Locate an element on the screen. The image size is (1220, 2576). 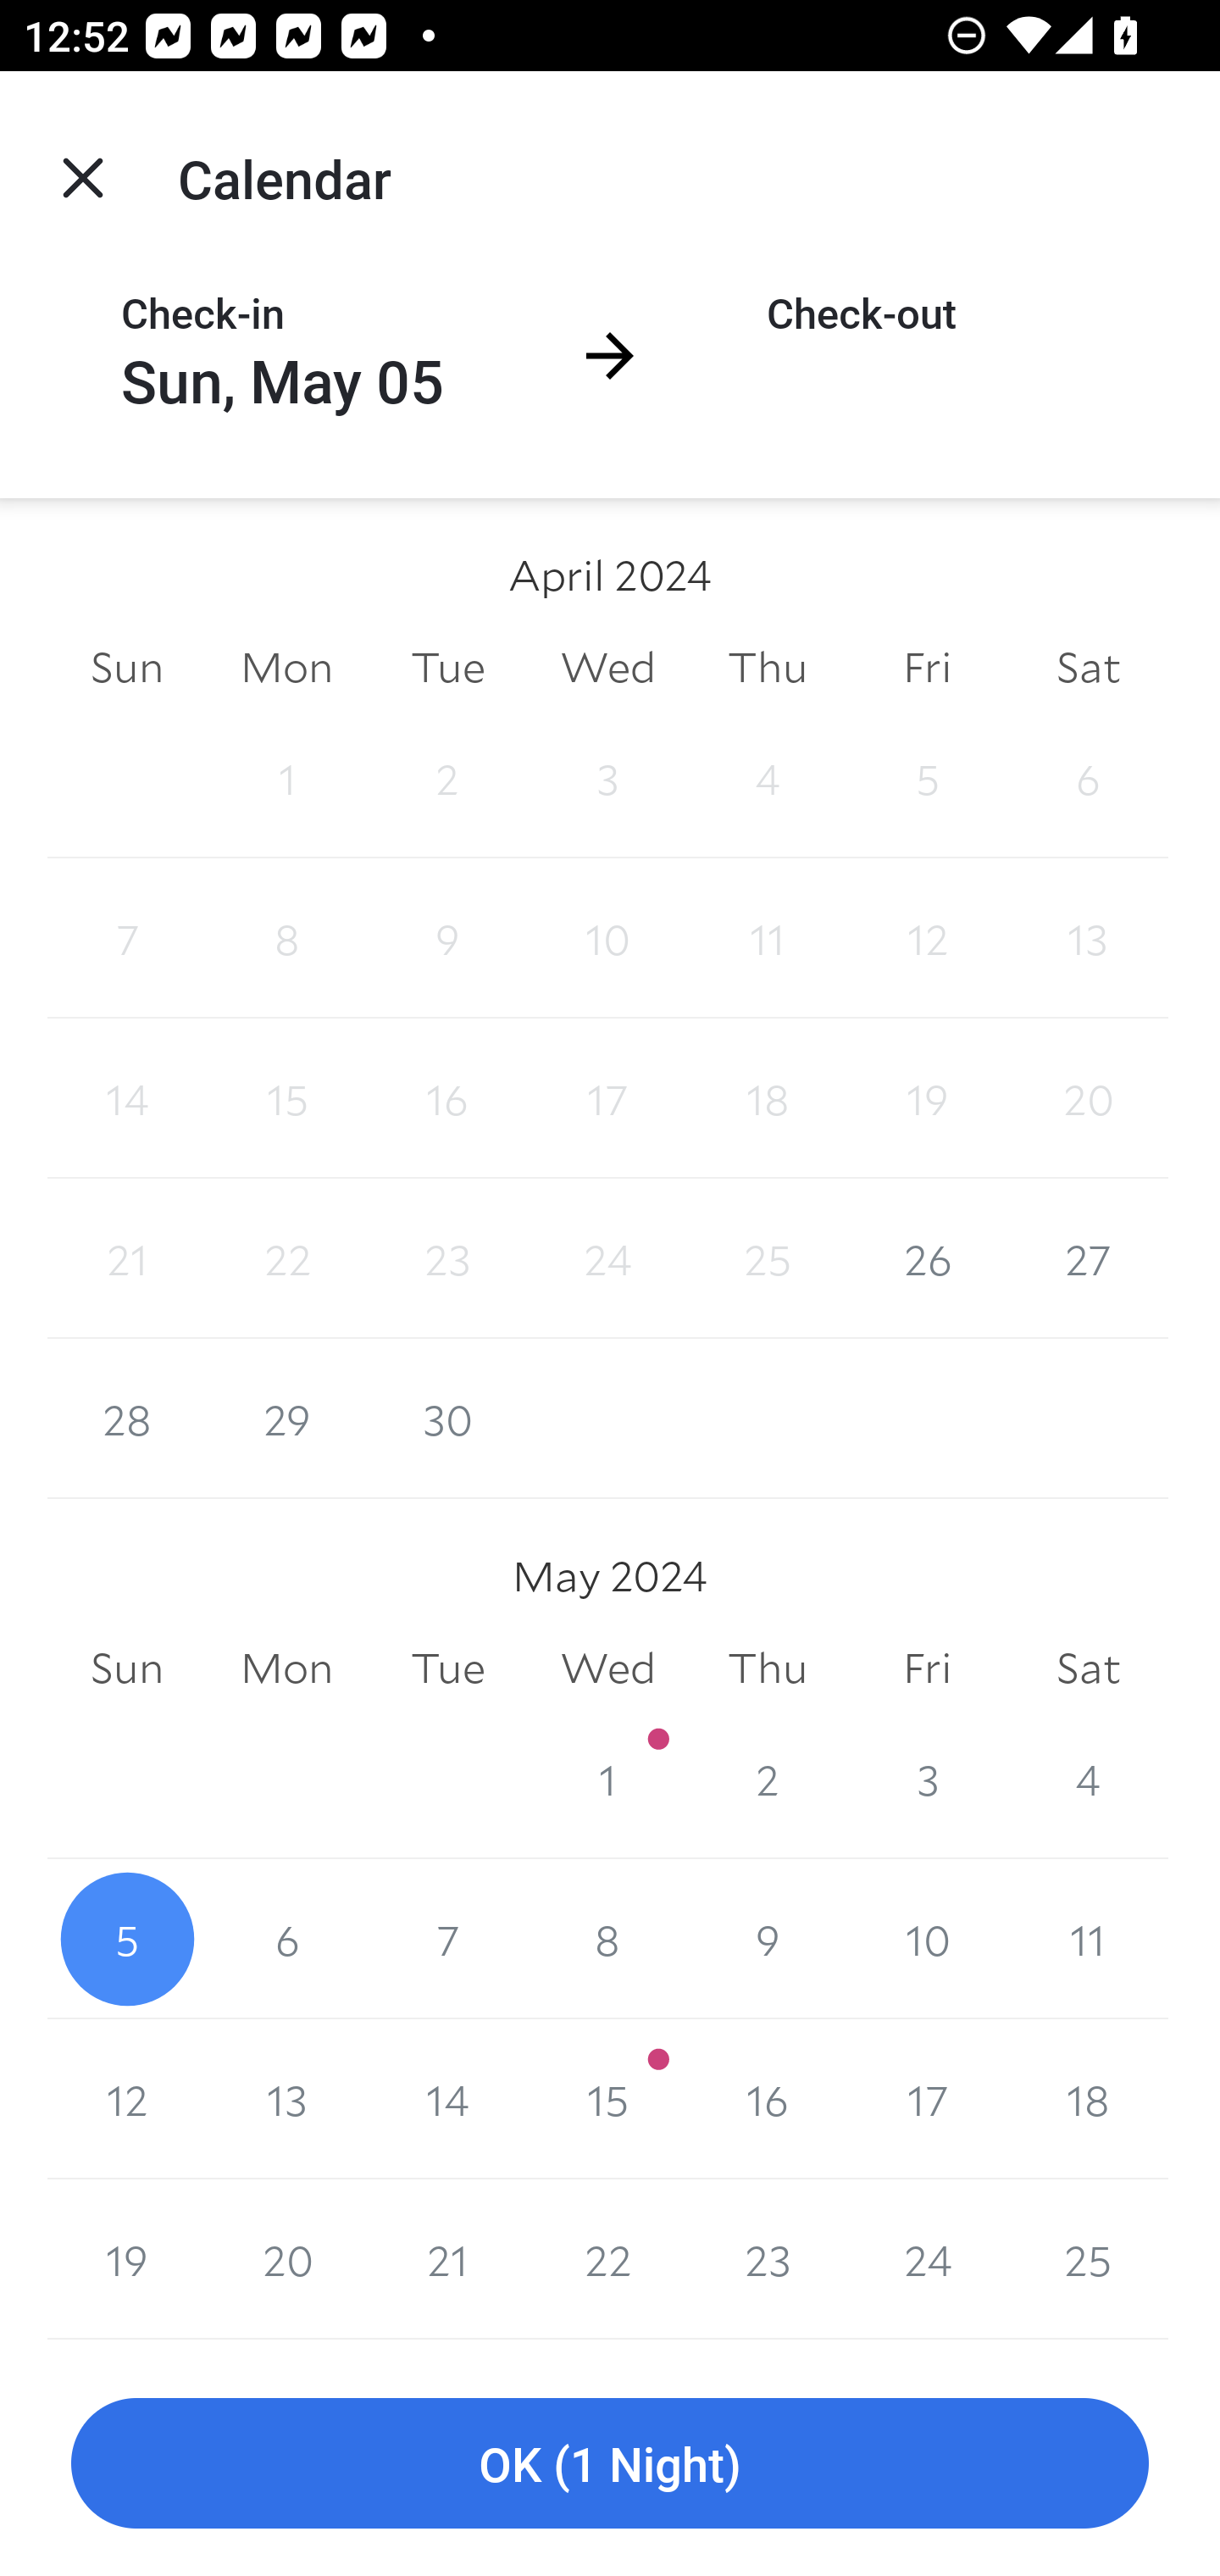
9 9 April 2024 is located at coordinates (447, 937).